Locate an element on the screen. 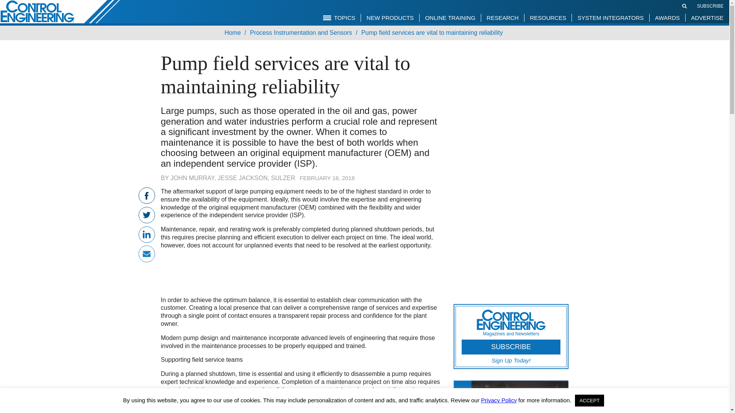  RESEARCH is located at coordinates (502, 18).